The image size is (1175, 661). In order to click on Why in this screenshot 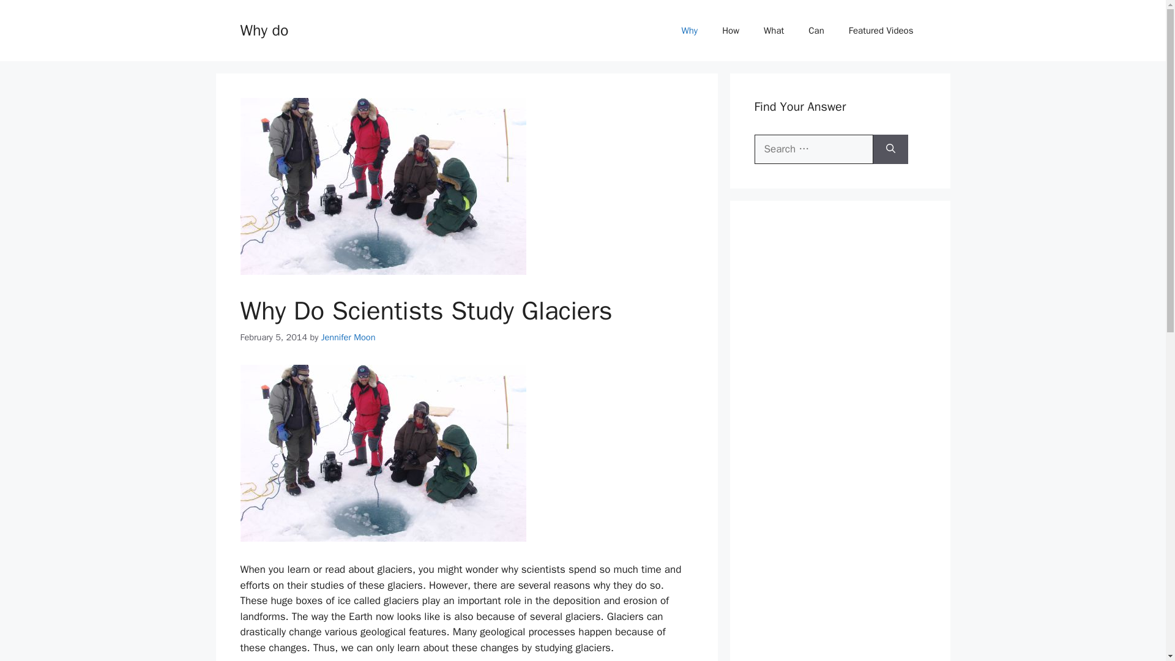, I will do `click(689, 31)`.